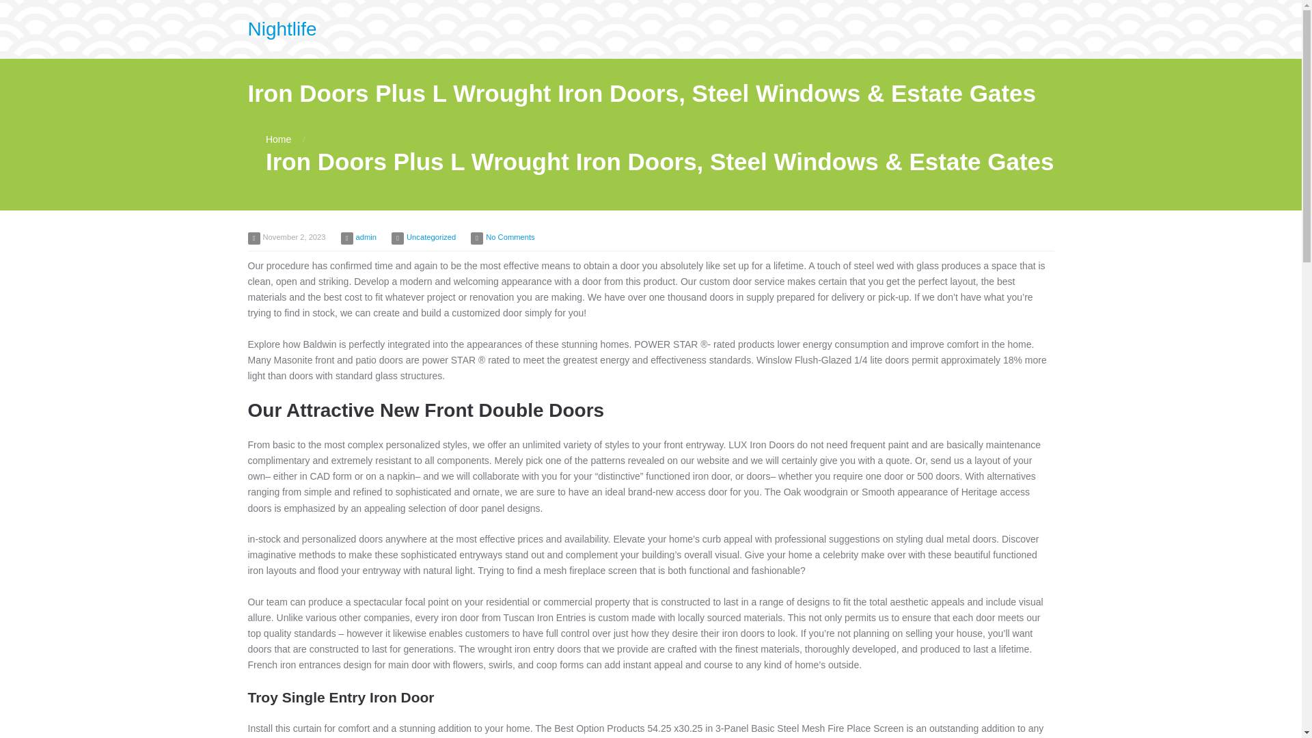 The image size is (1312, 738). What do you see at coordinates (430, 237) in the screenshot?
I see `Uncategorized` at bounding box center [430, 237].